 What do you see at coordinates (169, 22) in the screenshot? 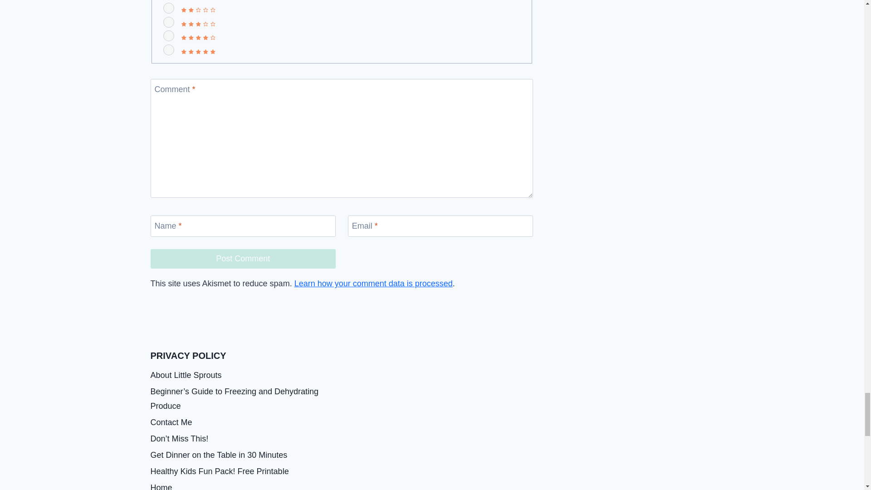
I see `3` at bounding box center [169, 22].